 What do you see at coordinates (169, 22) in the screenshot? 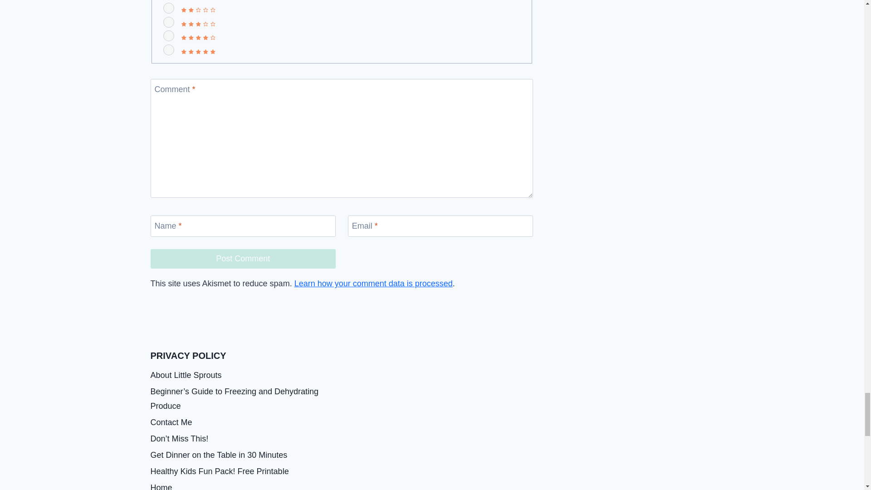
I see `3` at bounding box center [169, 22].